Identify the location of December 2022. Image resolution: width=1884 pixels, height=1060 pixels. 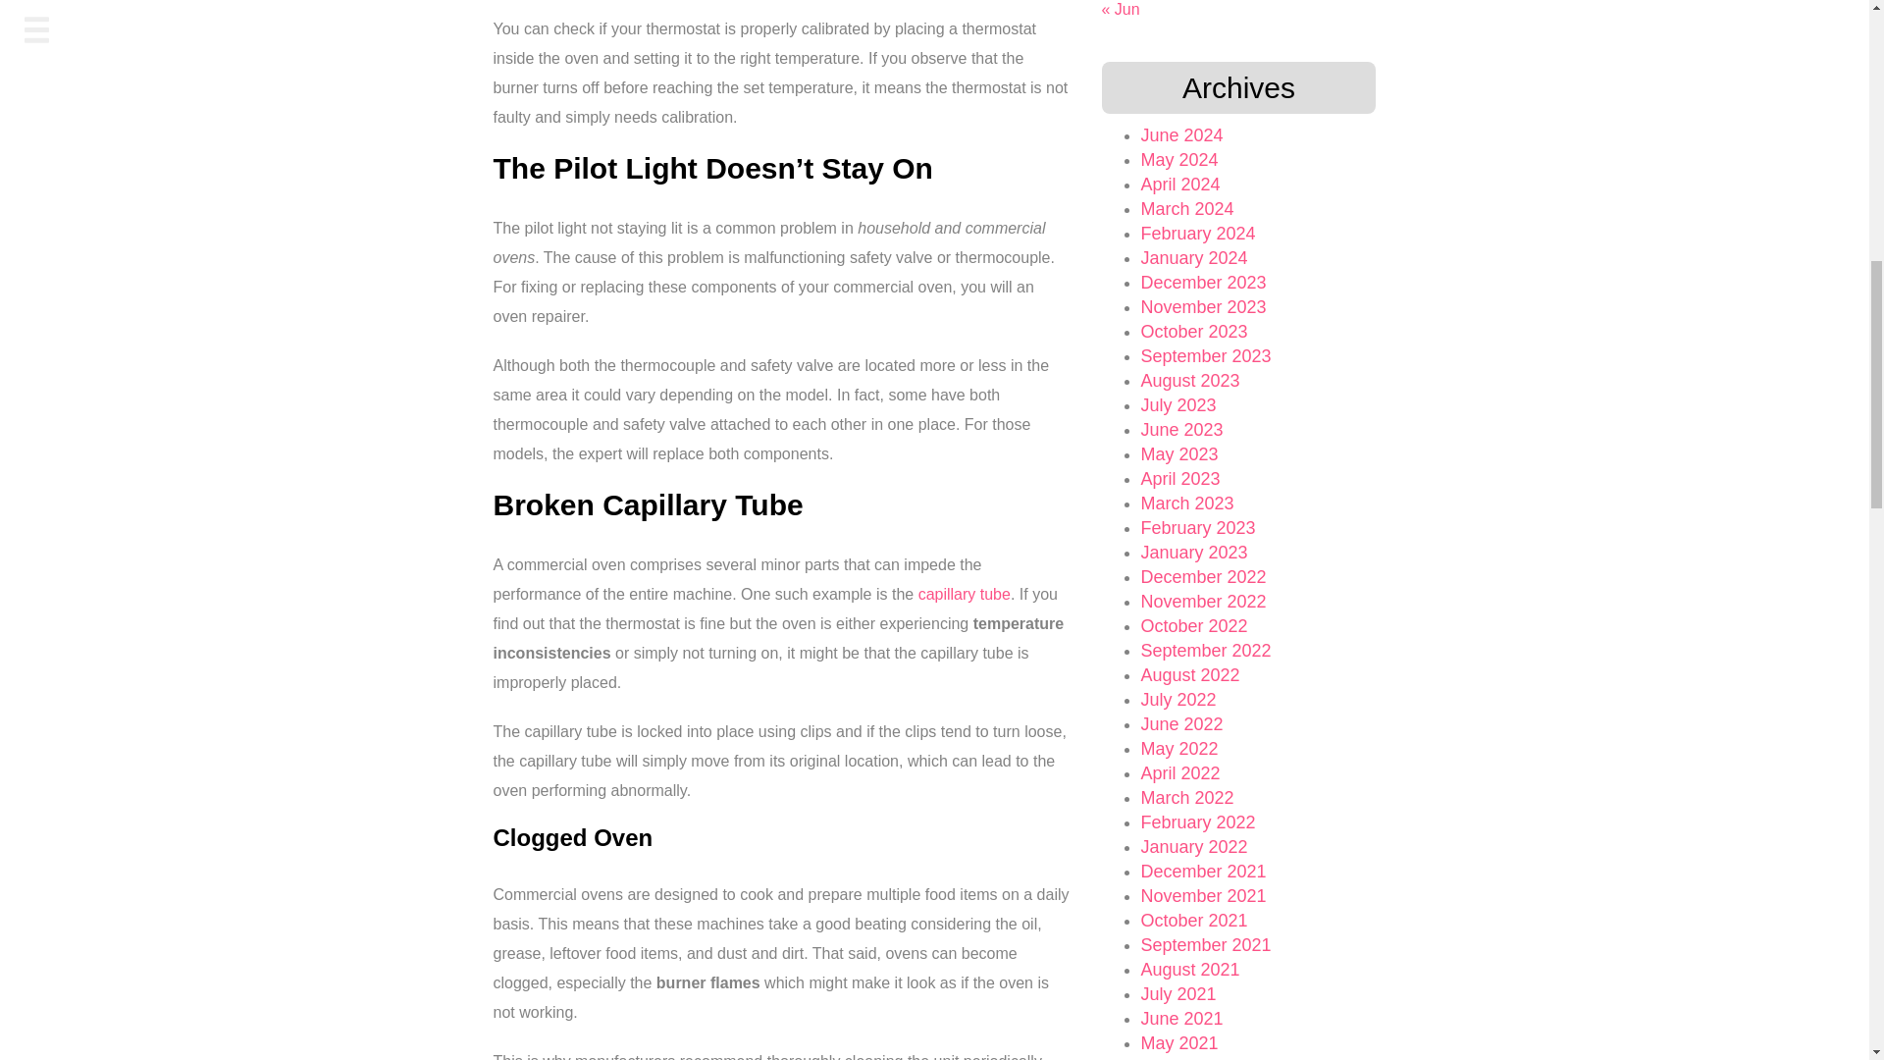
(1203, 577).